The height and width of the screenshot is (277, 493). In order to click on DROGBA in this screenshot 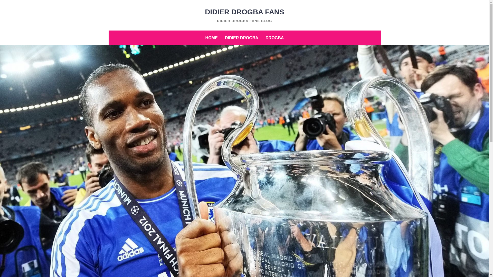, I will do `click(274, 38)`.